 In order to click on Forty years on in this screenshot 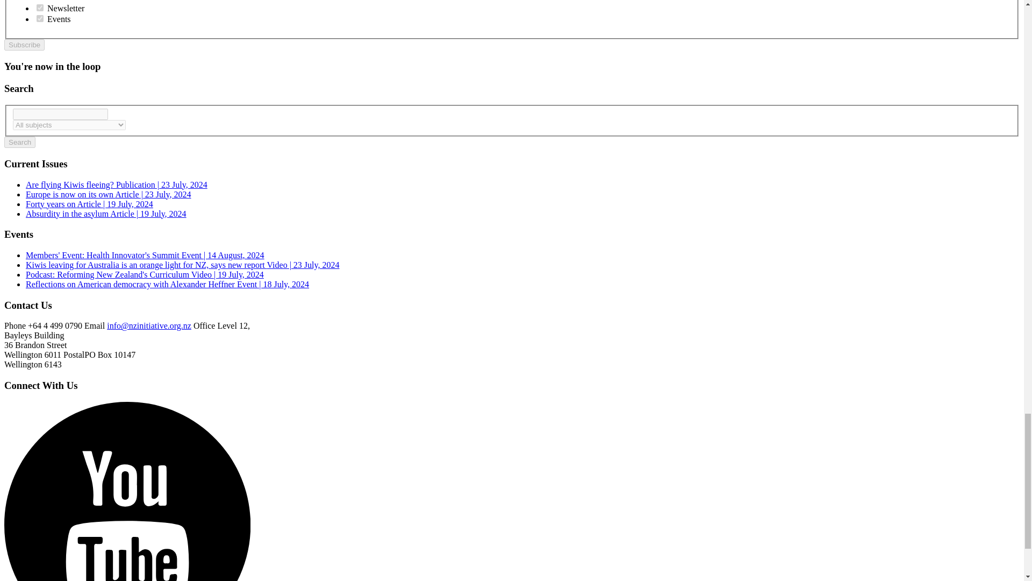, I will do `click(89, 204)`.